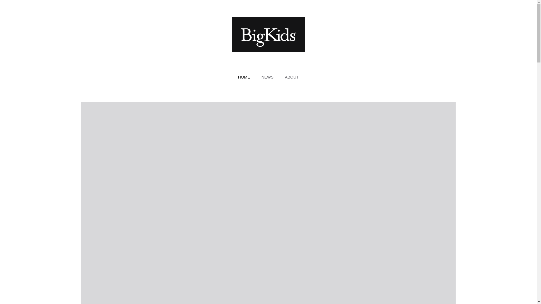 This screenshot has width=541, height=304. Describe the element at coordinates (268, 34) in the screenshot. I see `BigKids, photographer` at that location.